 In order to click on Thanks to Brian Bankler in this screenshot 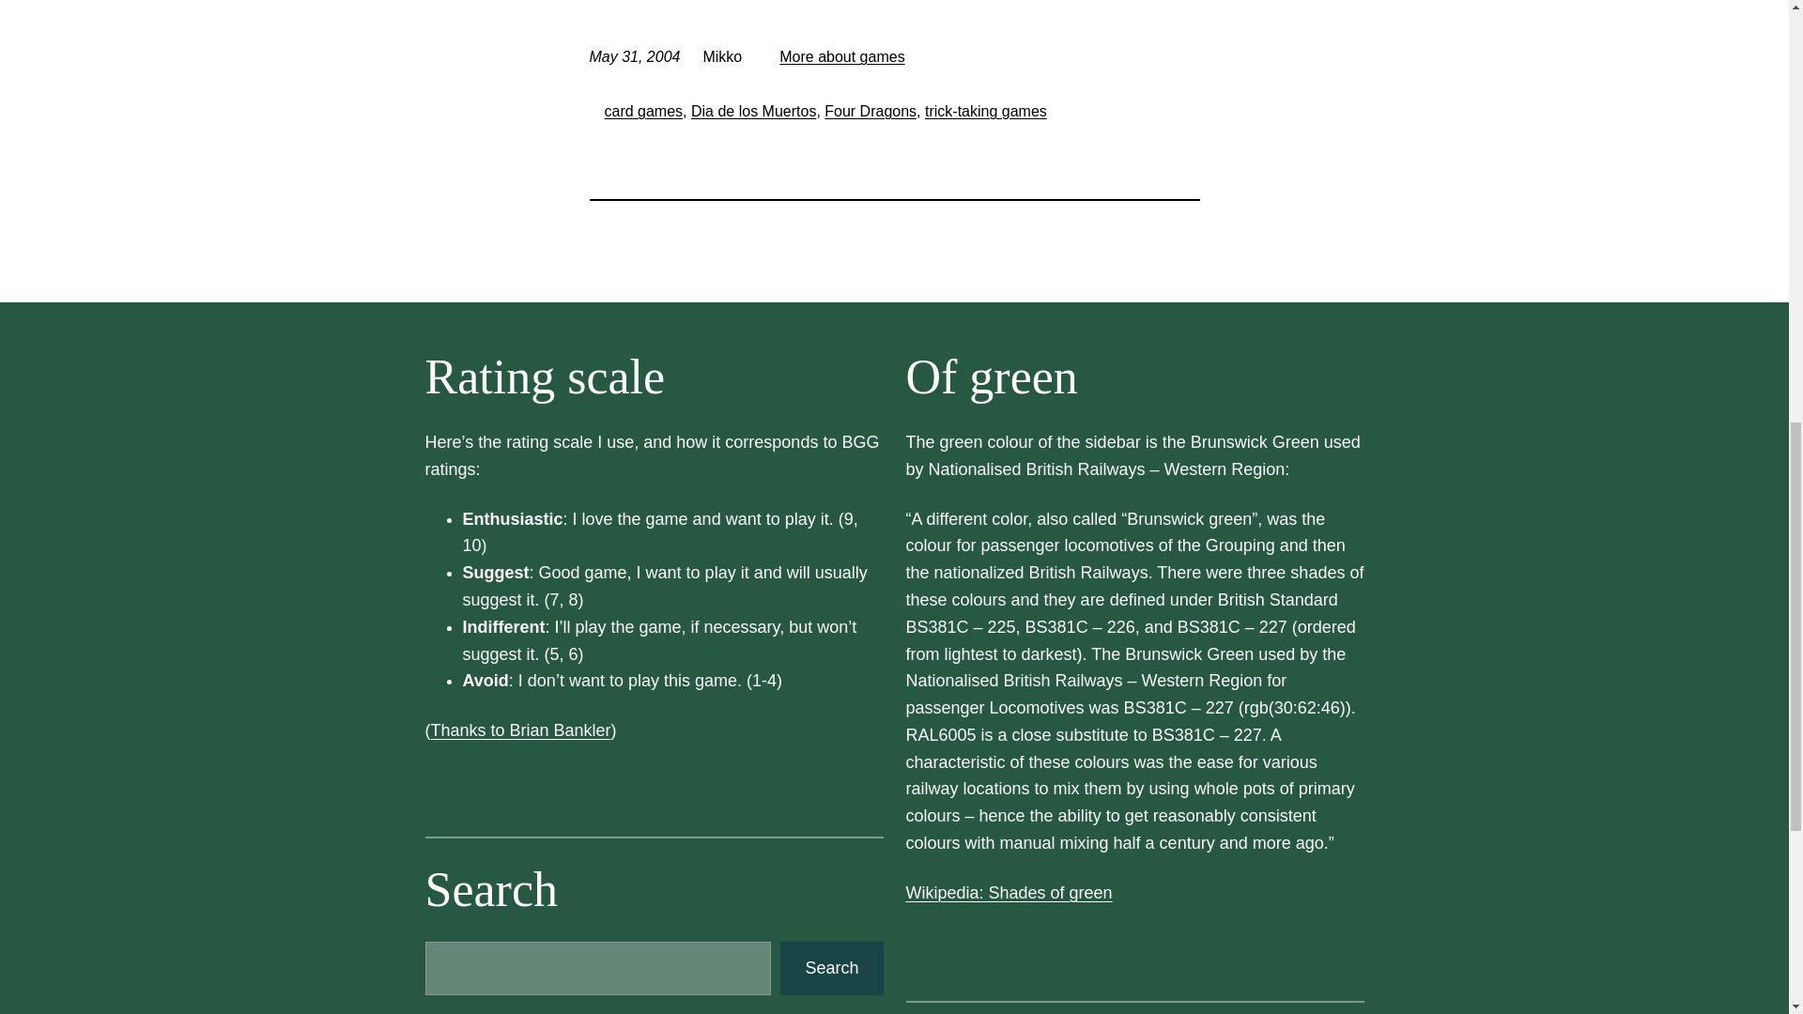, I will do `click(520, 730)`.